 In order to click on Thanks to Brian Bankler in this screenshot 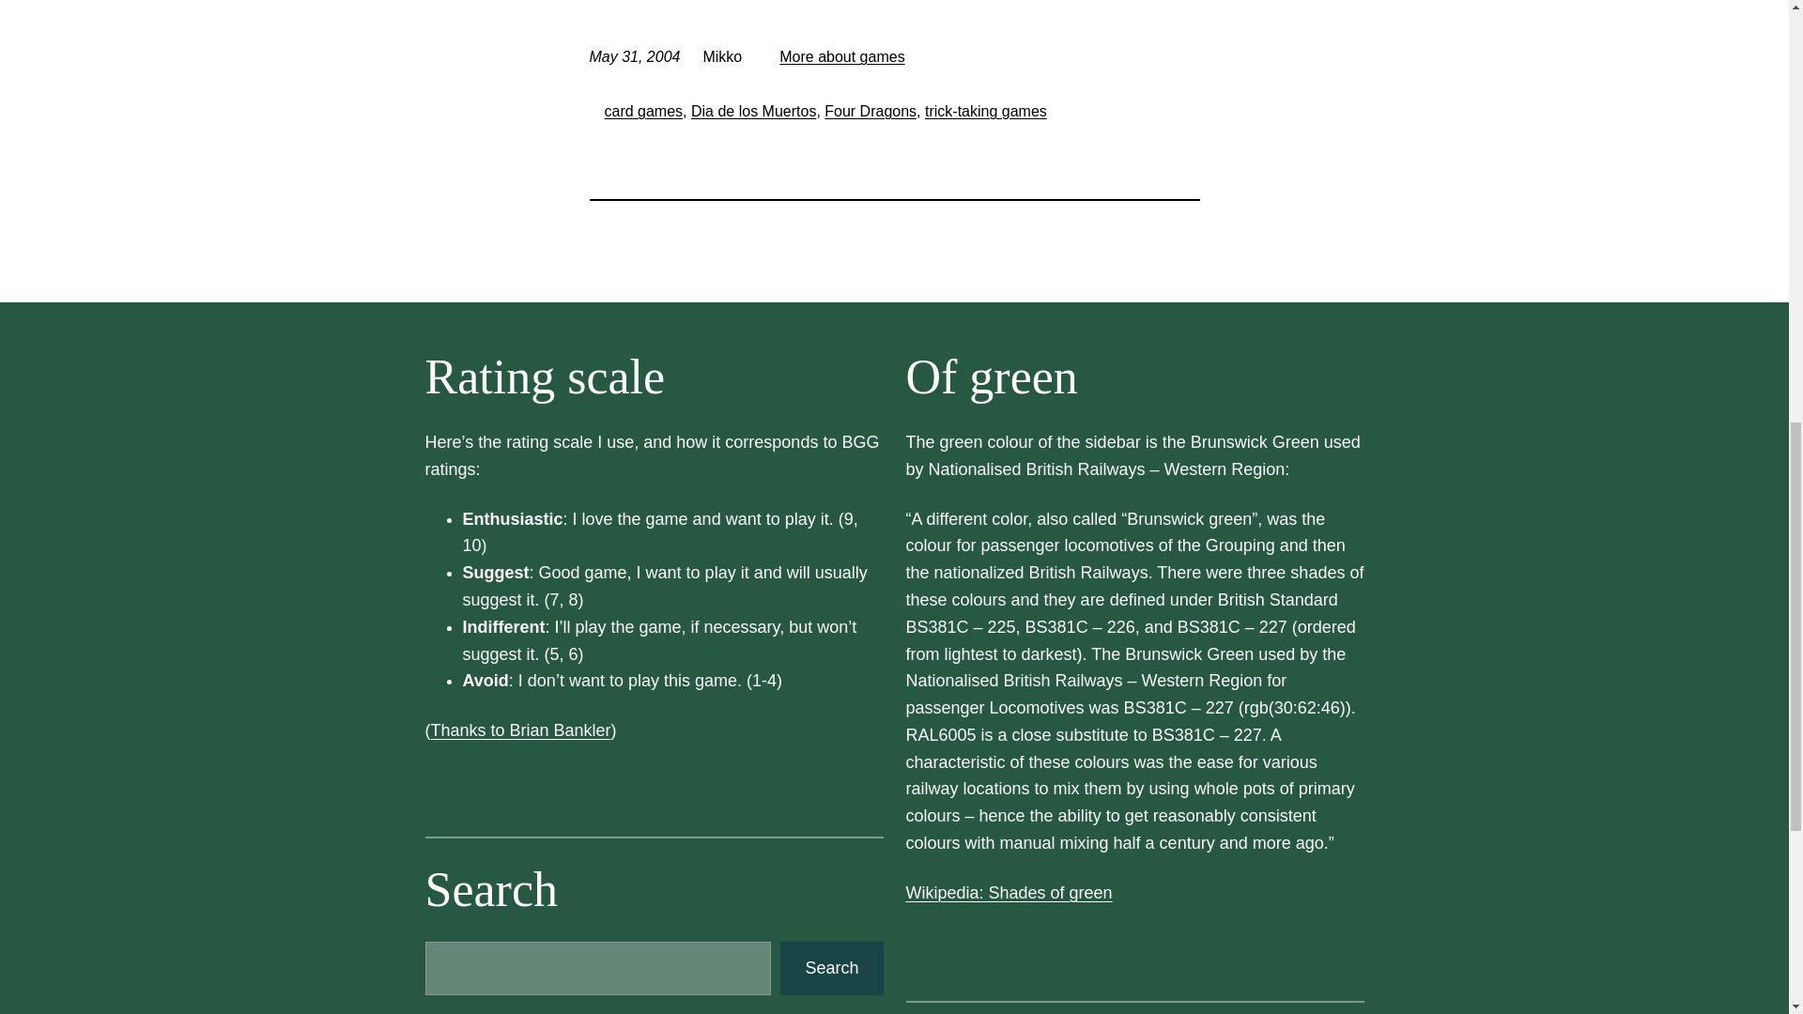, I will do `click(520, 730)`.